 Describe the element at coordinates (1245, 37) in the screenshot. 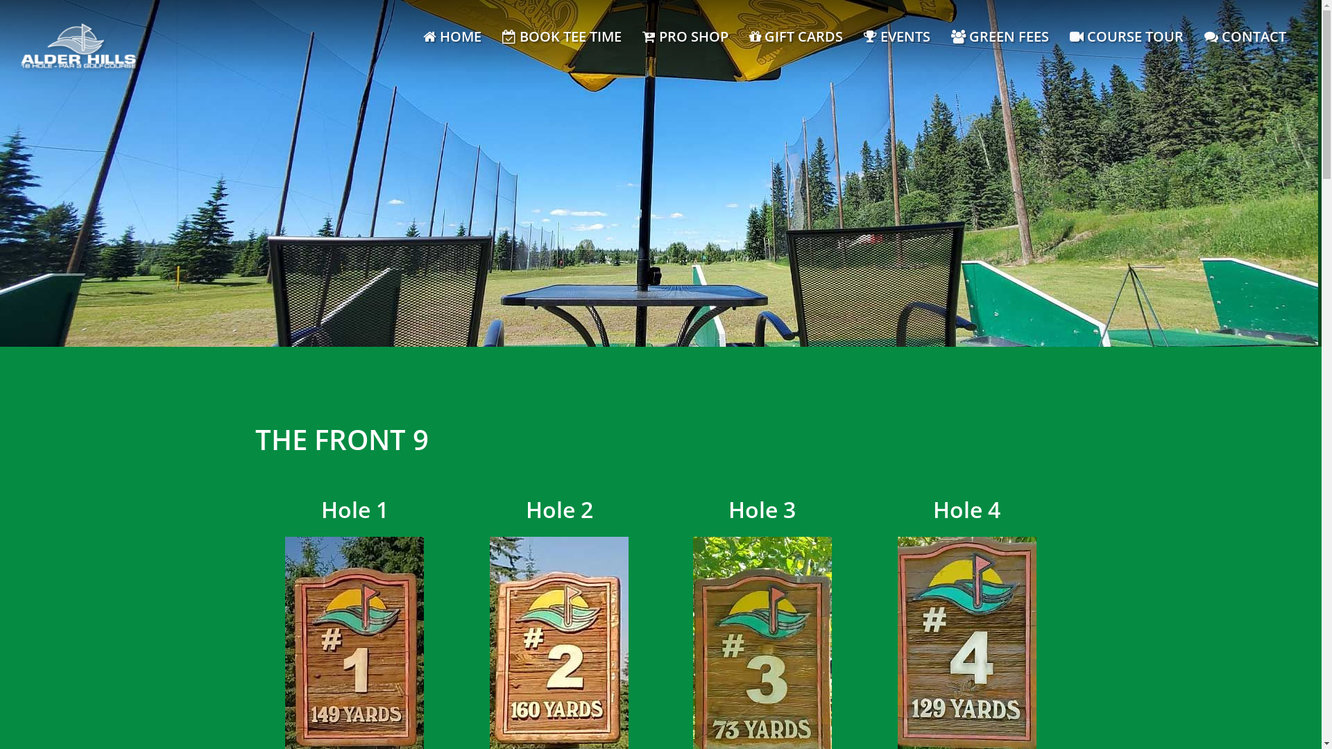

I see `CONTACT` at that location.